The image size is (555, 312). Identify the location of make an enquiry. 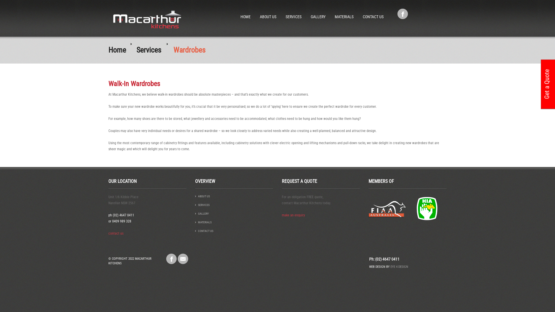
(293, 215).